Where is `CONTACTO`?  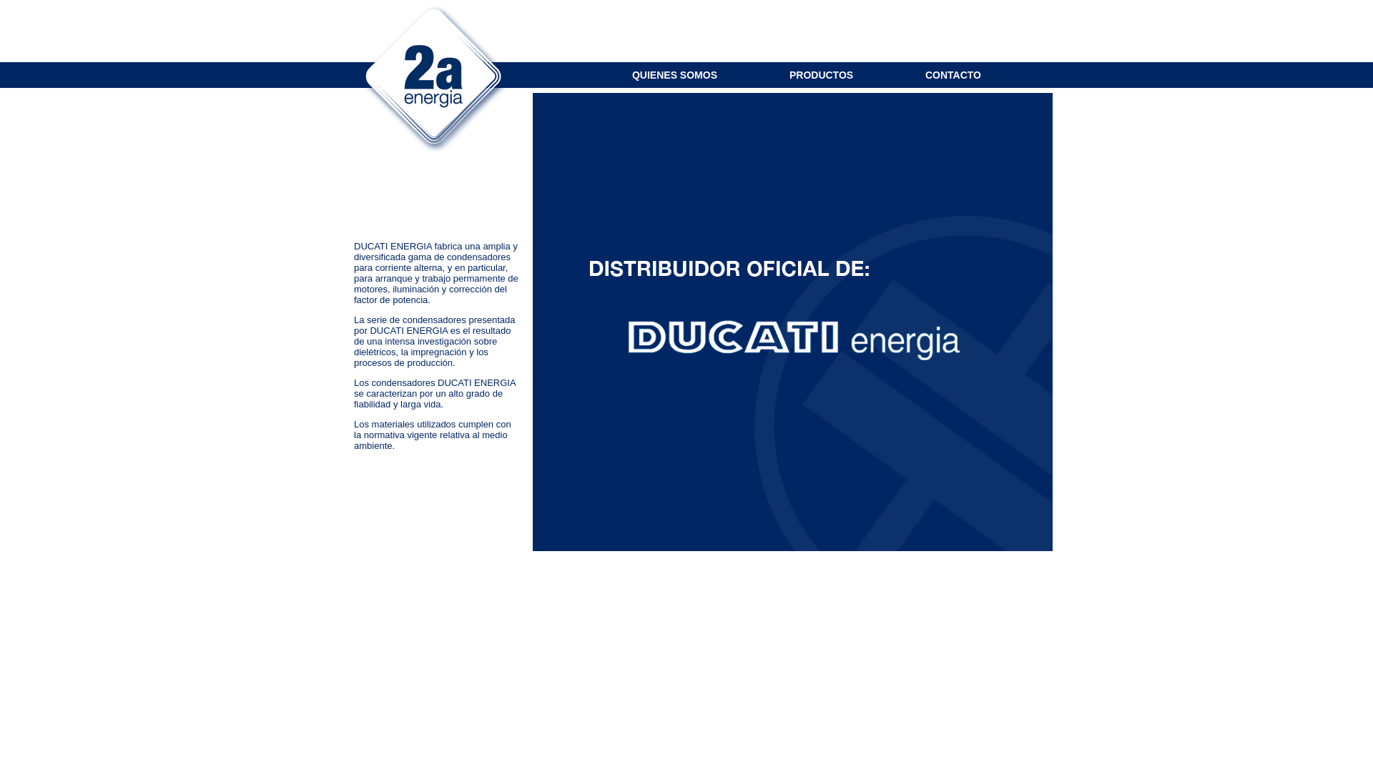 CONTACTO is located at coordinates (953, 74).